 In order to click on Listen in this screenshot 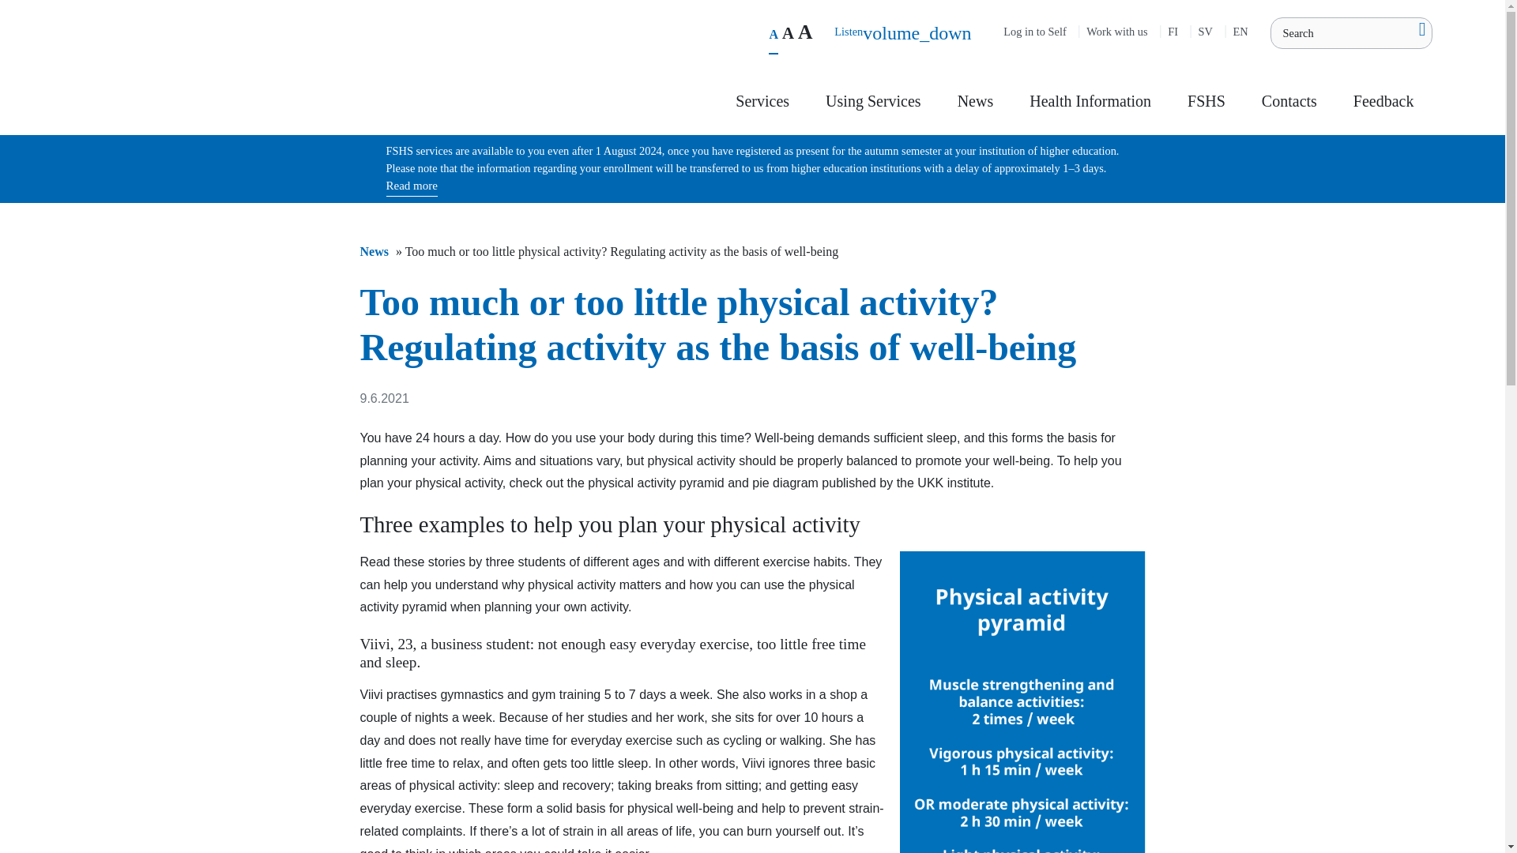, I will do `click(849, 33)`.